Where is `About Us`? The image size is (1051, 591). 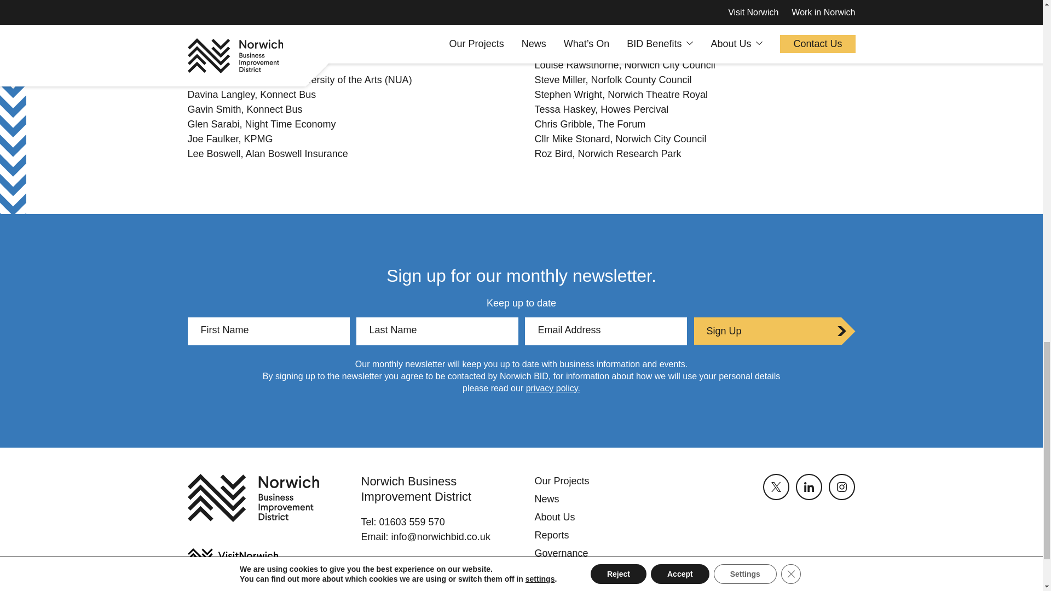
About Us is located at coordinates (554, 517).